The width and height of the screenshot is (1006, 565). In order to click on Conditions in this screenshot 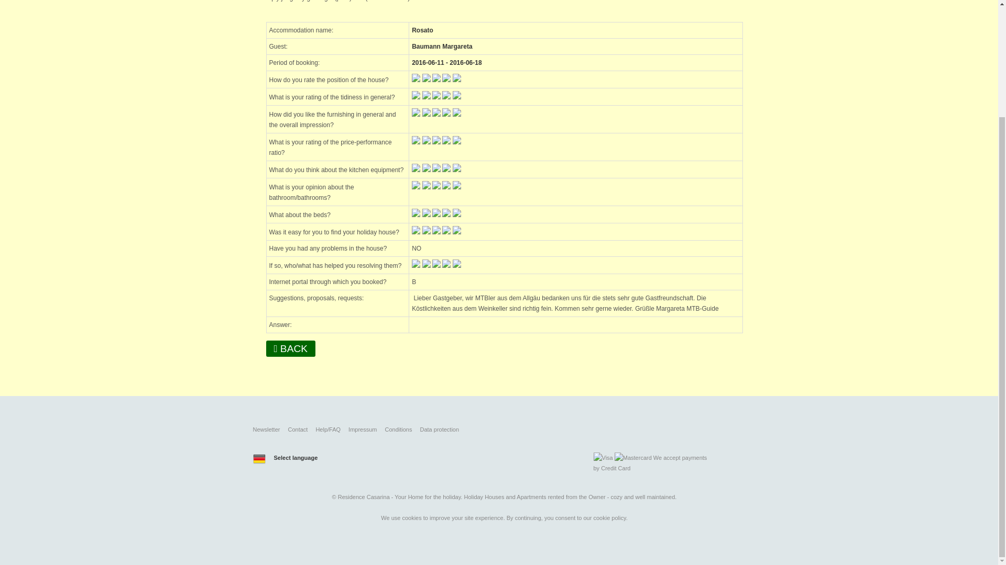, I will do `click(398, 430)`.